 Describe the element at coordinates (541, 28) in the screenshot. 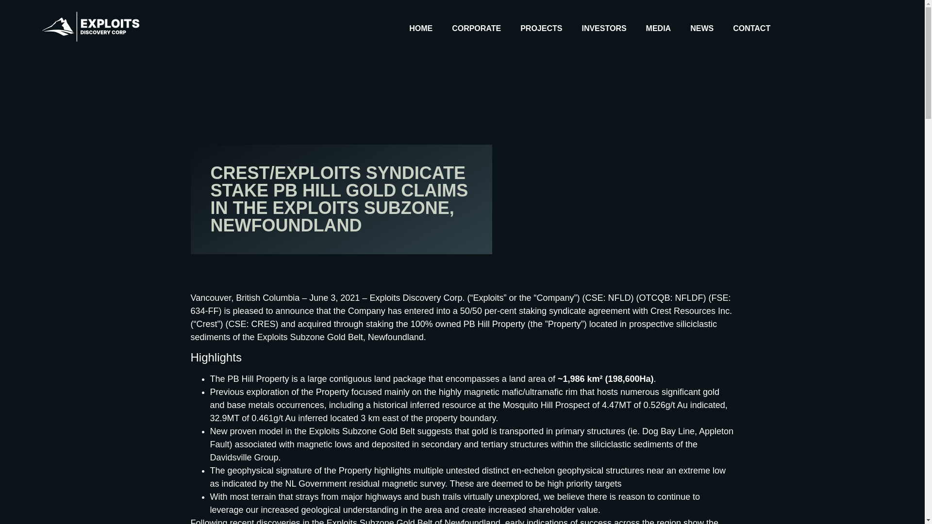

I see `PROJECTS` at that location.